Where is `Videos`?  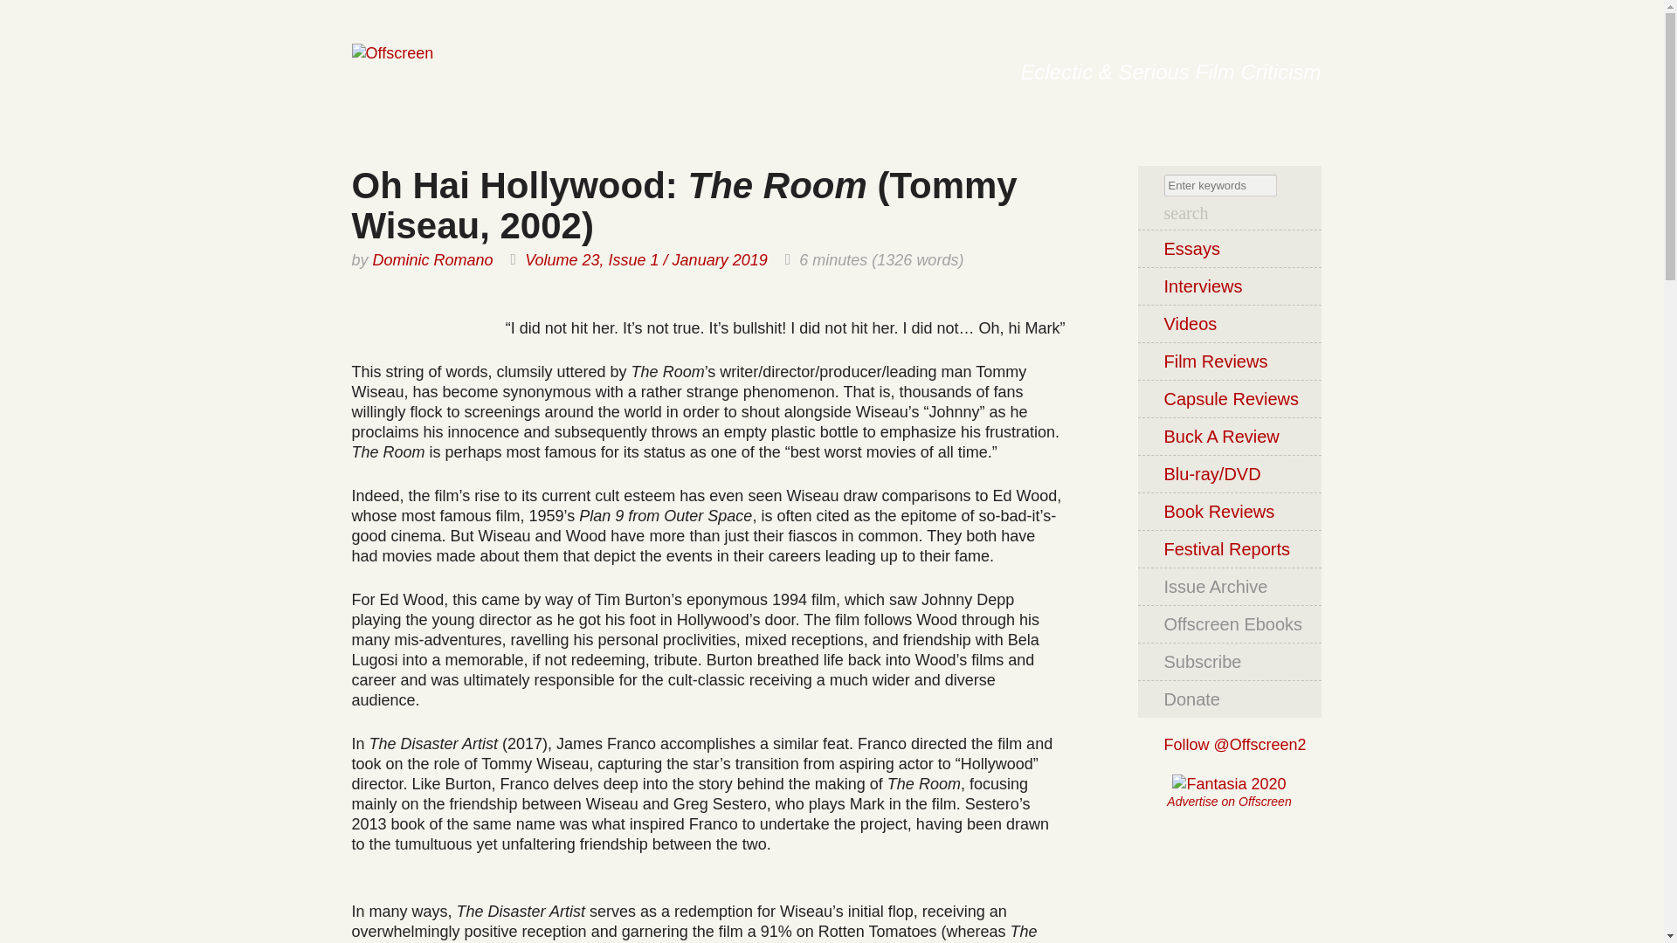
Videos is located at coordinates (1228, 323).